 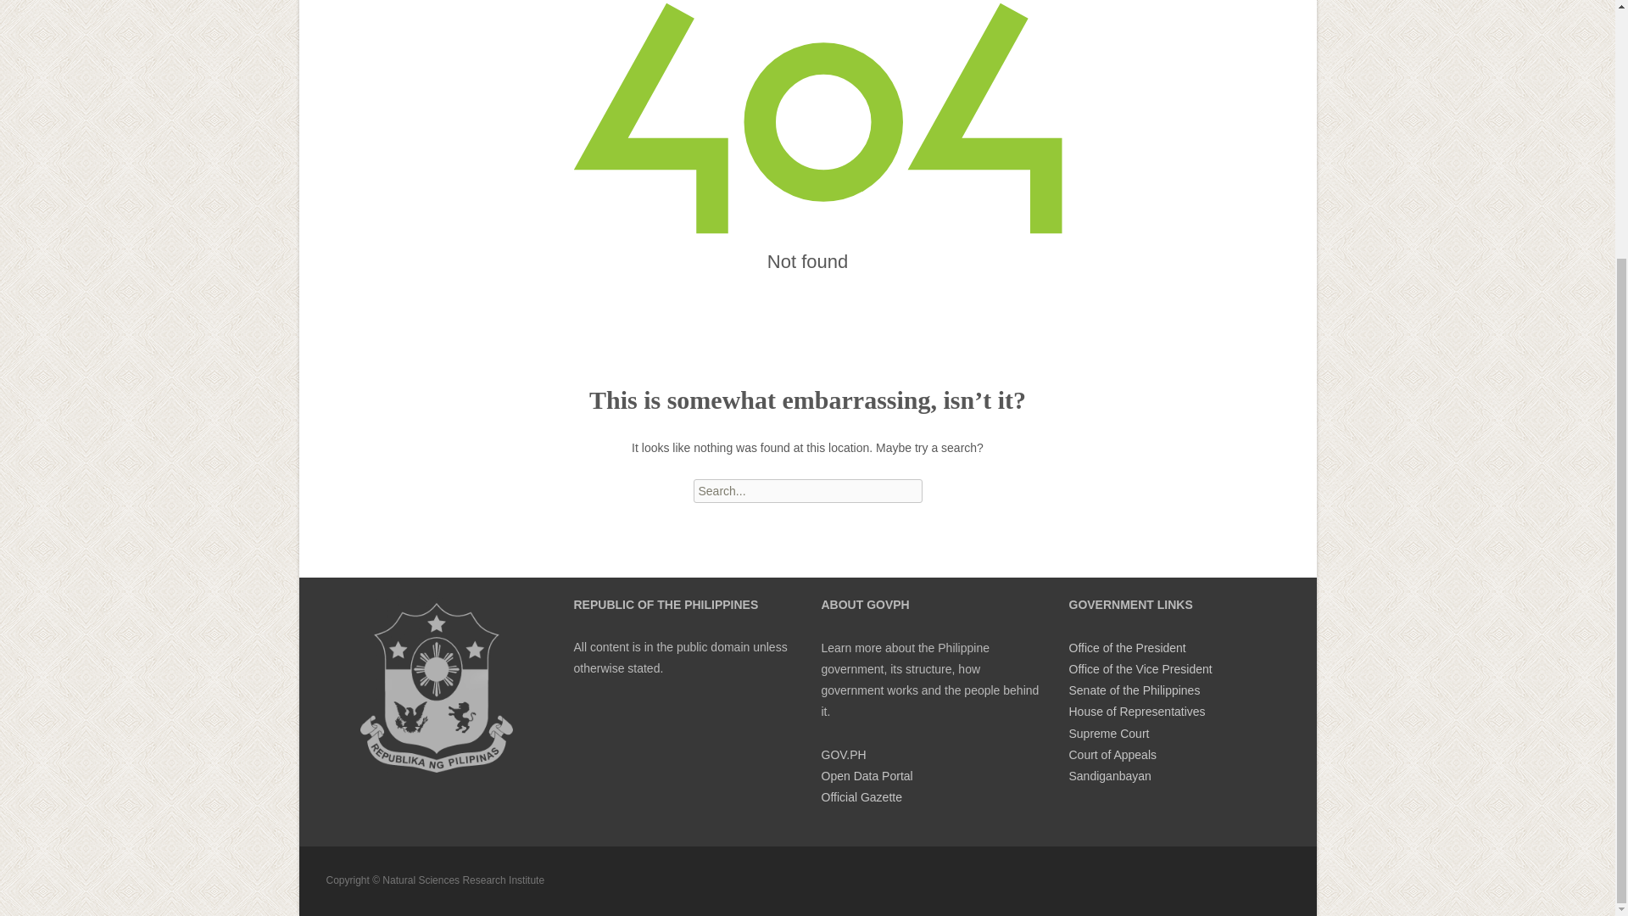 What do you see at coordinates (861, 797) in the screenshot?
I see `Official Gazette` at bounding box center [861, 797].